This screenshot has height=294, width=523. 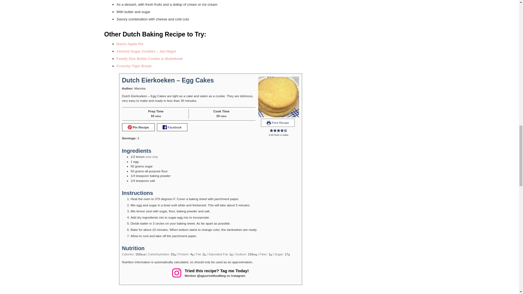 What do you see at coordinates (134, 66) in the screenshot?
I see `Crunchy Tiger Bread` at bounding box center [134, 66].